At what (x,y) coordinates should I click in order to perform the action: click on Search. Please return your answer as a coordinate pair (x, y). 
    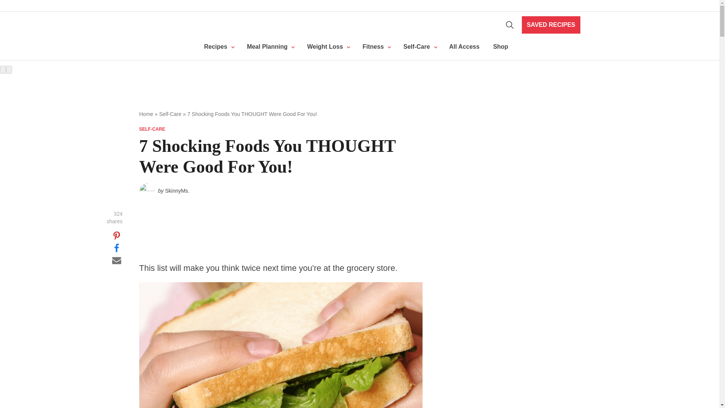
    Looking at the image, I should click on (510, 25).